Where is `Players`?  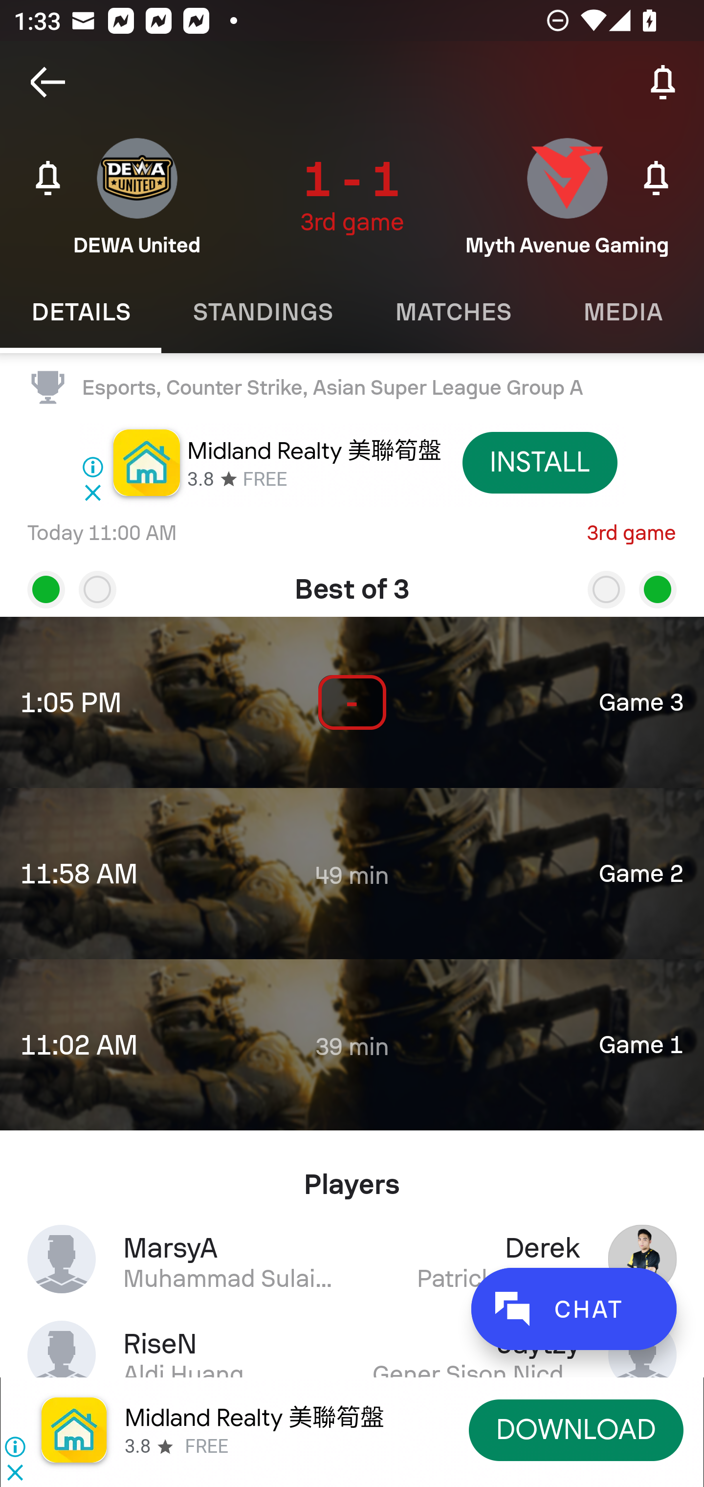
Players is located at coordinates (352, 1177).